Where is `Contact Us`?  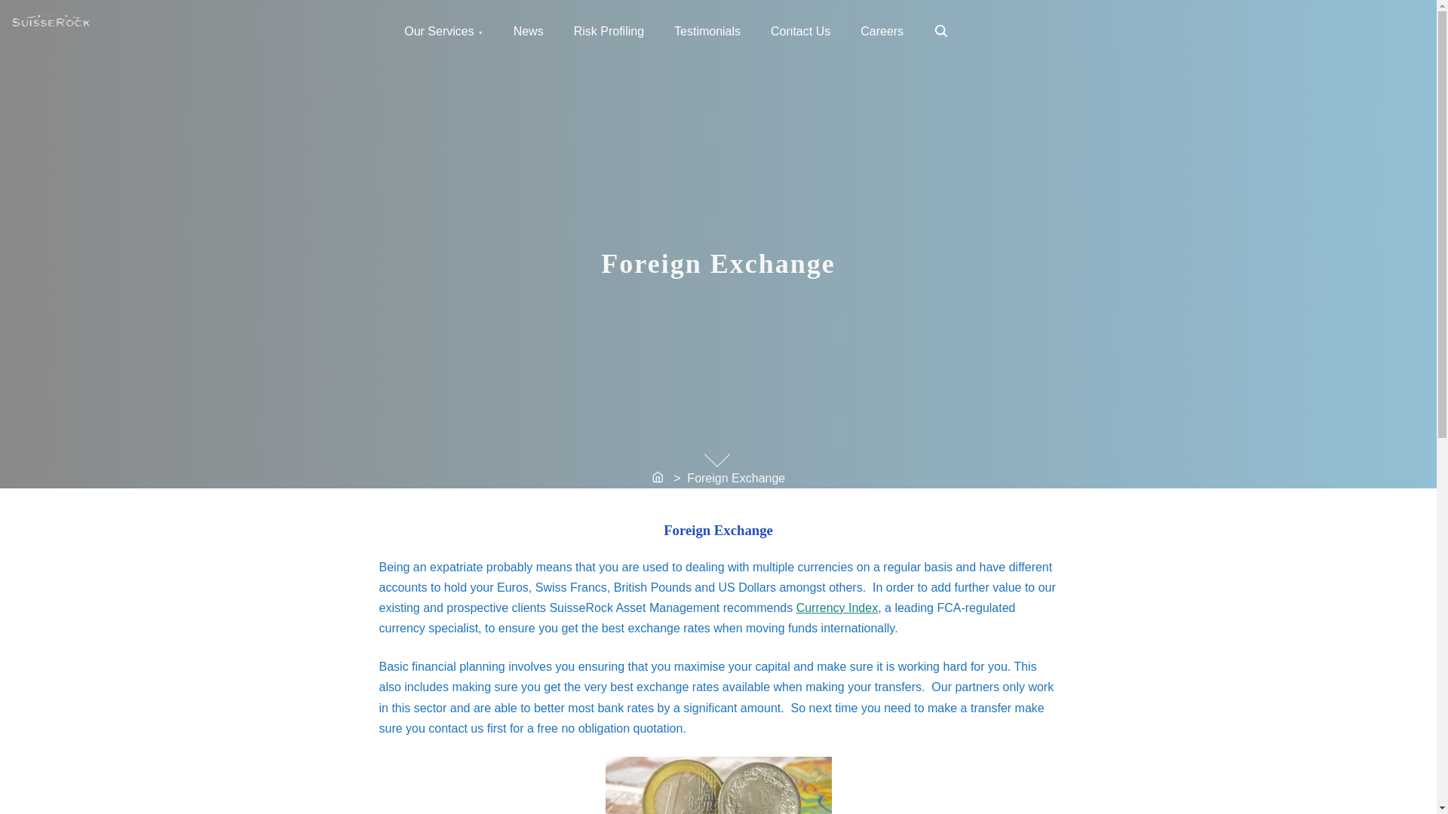 Contact Us is located at coordinates (801, 30).